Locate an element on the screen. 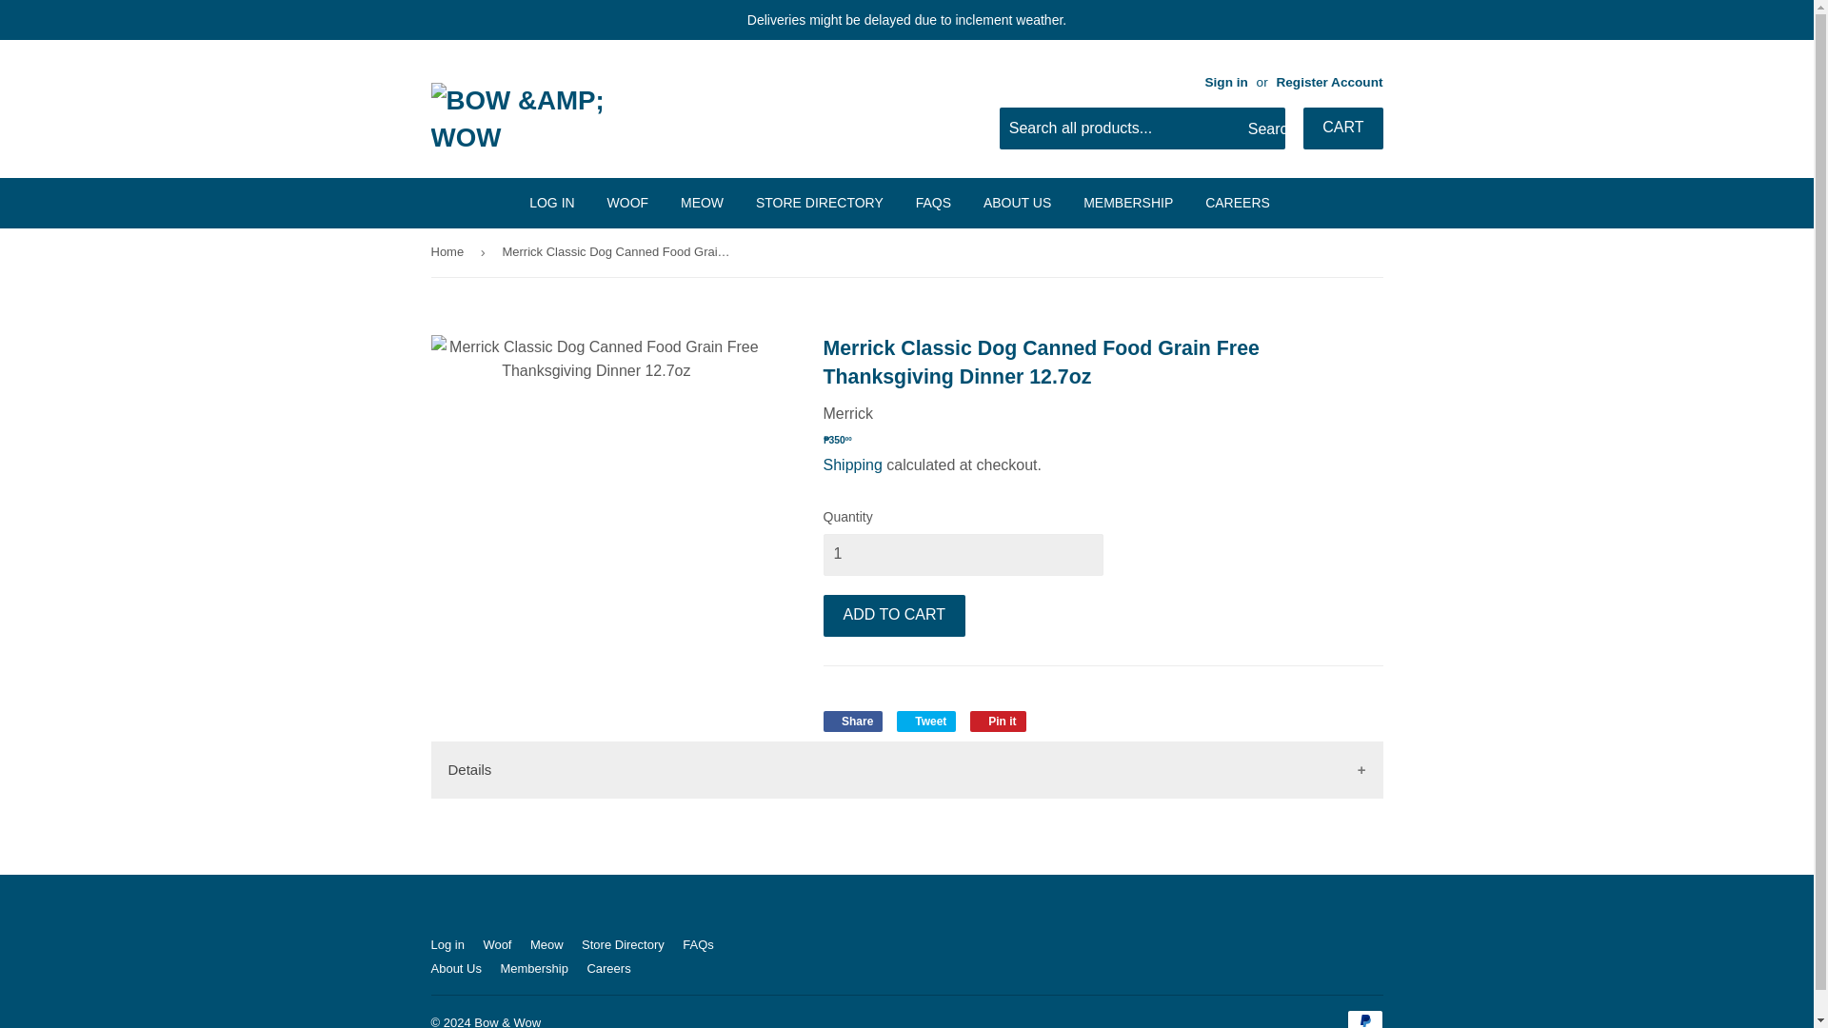  Tweet on Twitter is located at coordinates (926, 722).